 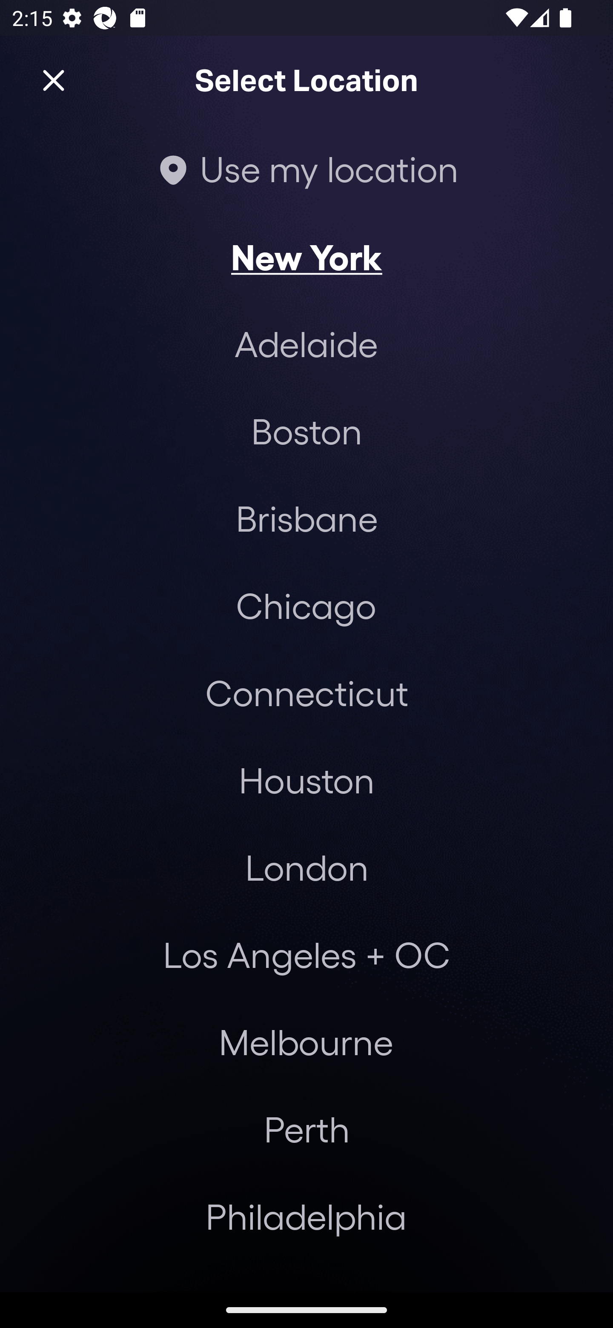 I want to click on Connecticut, so click(x=306, y=692).